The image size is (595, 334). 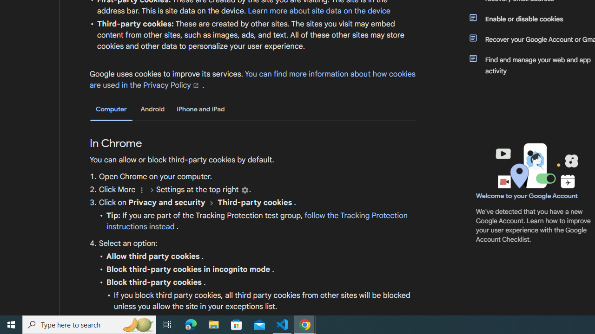 I want to click on iPhone and iPad, so click(x=201, y=109).